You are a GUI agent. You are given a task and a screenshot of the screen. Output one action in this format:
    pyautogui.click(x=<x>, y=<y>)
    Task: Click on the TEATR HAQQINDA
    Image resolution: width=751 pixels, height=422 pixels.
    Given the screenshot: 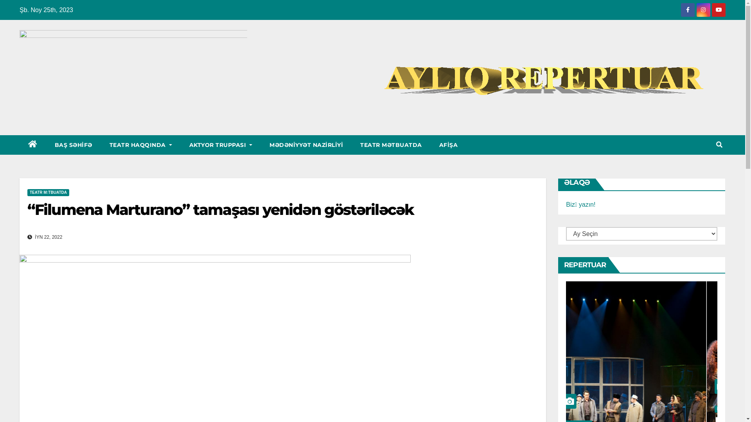 What is the action you would take?
    pyautogui.click(x=141, y=145)
    